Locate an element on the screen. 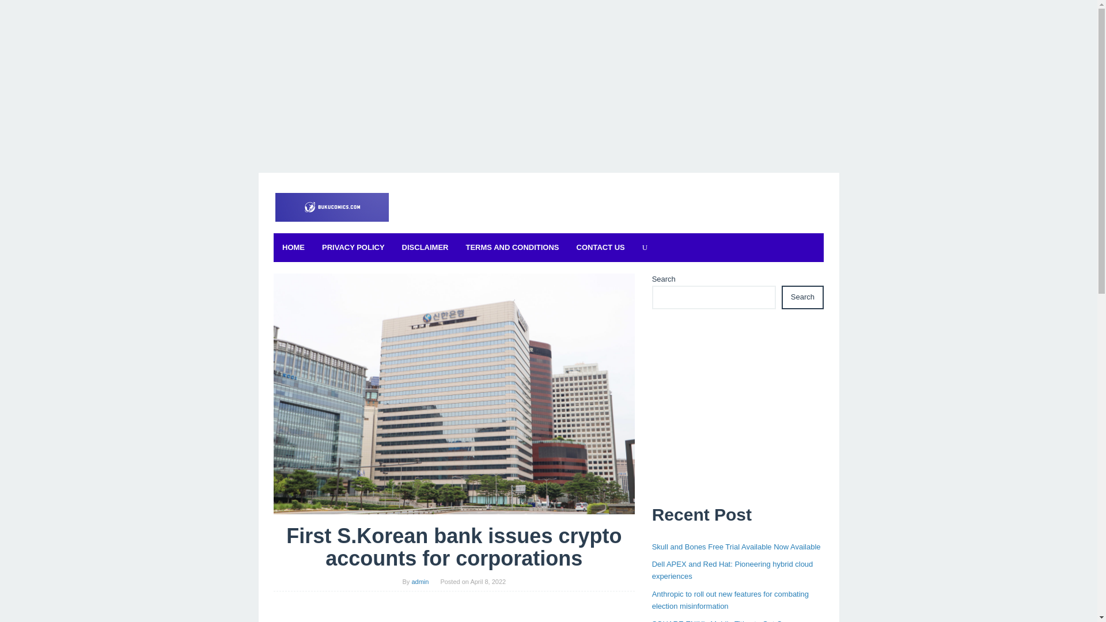 This screenshot has height=622, width=1106. PRIVACY POLICY is located at coordinates (353, 248).